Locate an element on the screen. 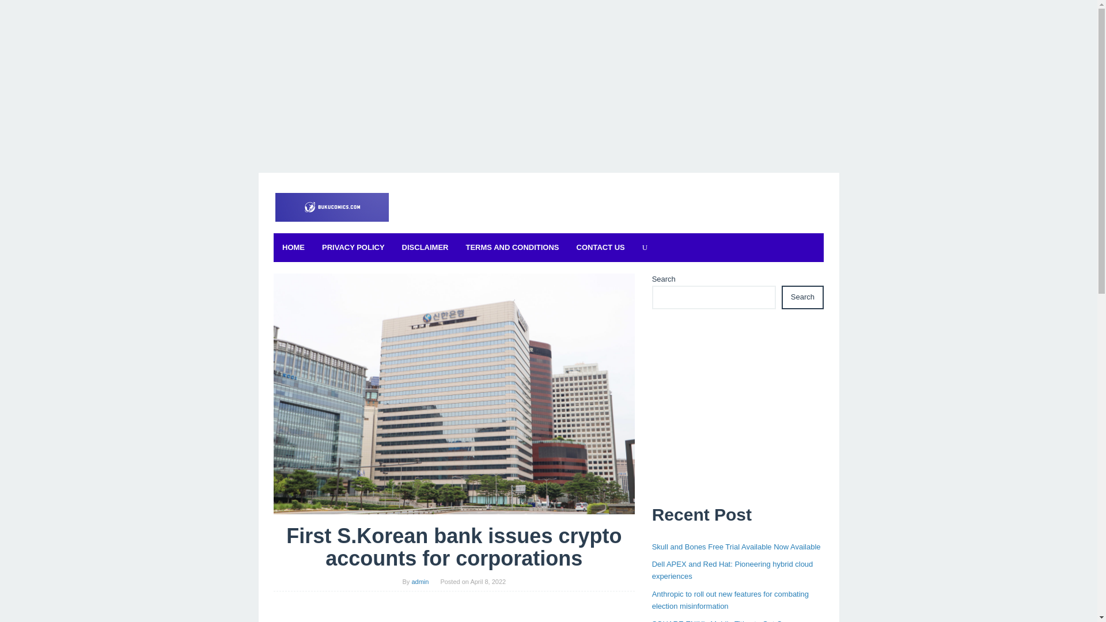 This screenshot has height=622, width=1106. PRIVACY POLICY is located at coordinates (353, 248).